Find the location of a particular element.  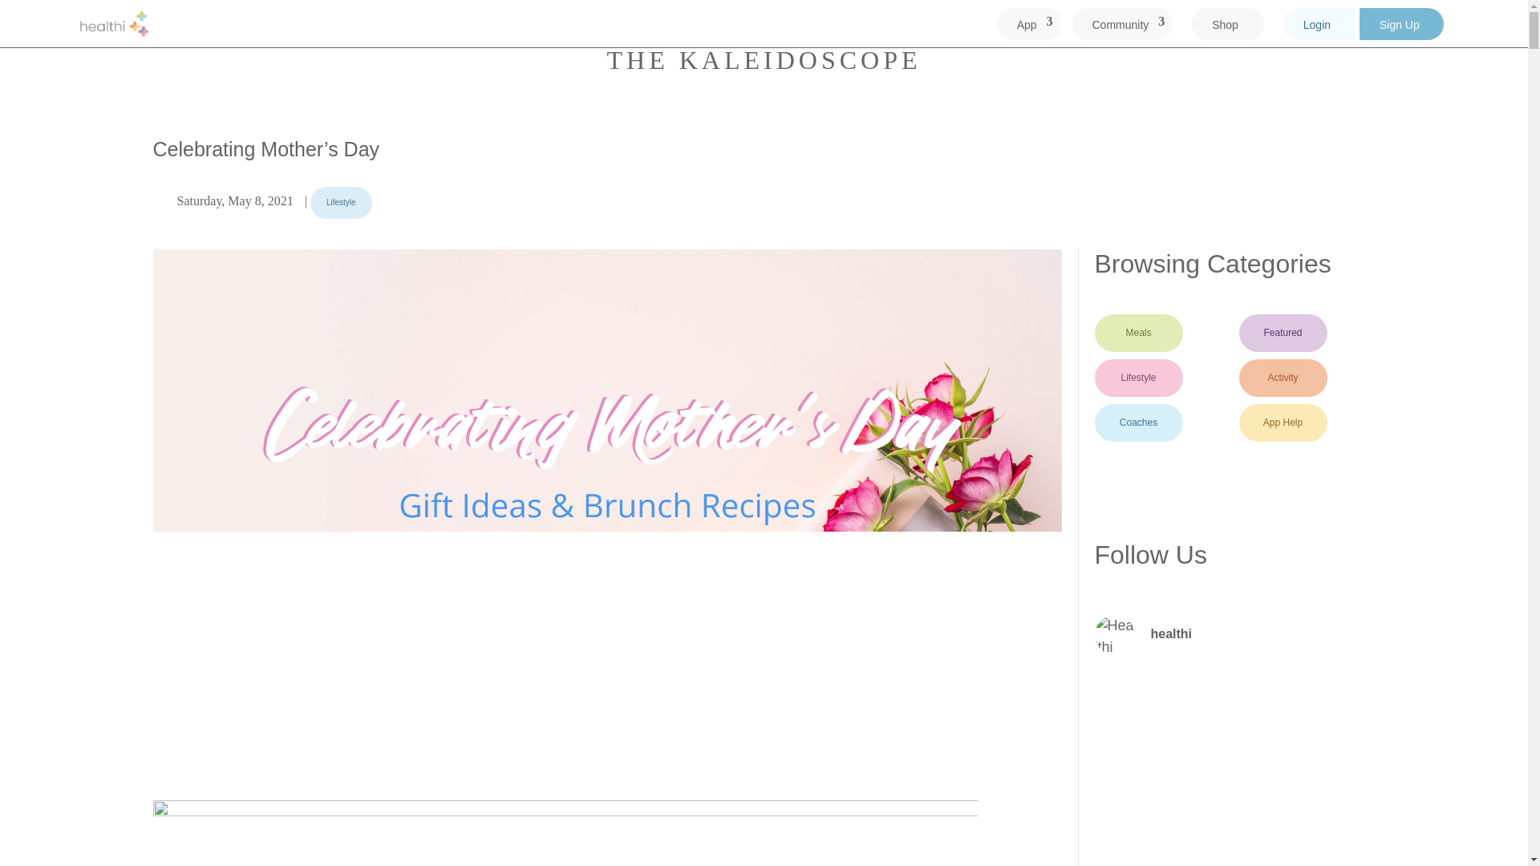

healthi is located at coordinates (1238, 634).